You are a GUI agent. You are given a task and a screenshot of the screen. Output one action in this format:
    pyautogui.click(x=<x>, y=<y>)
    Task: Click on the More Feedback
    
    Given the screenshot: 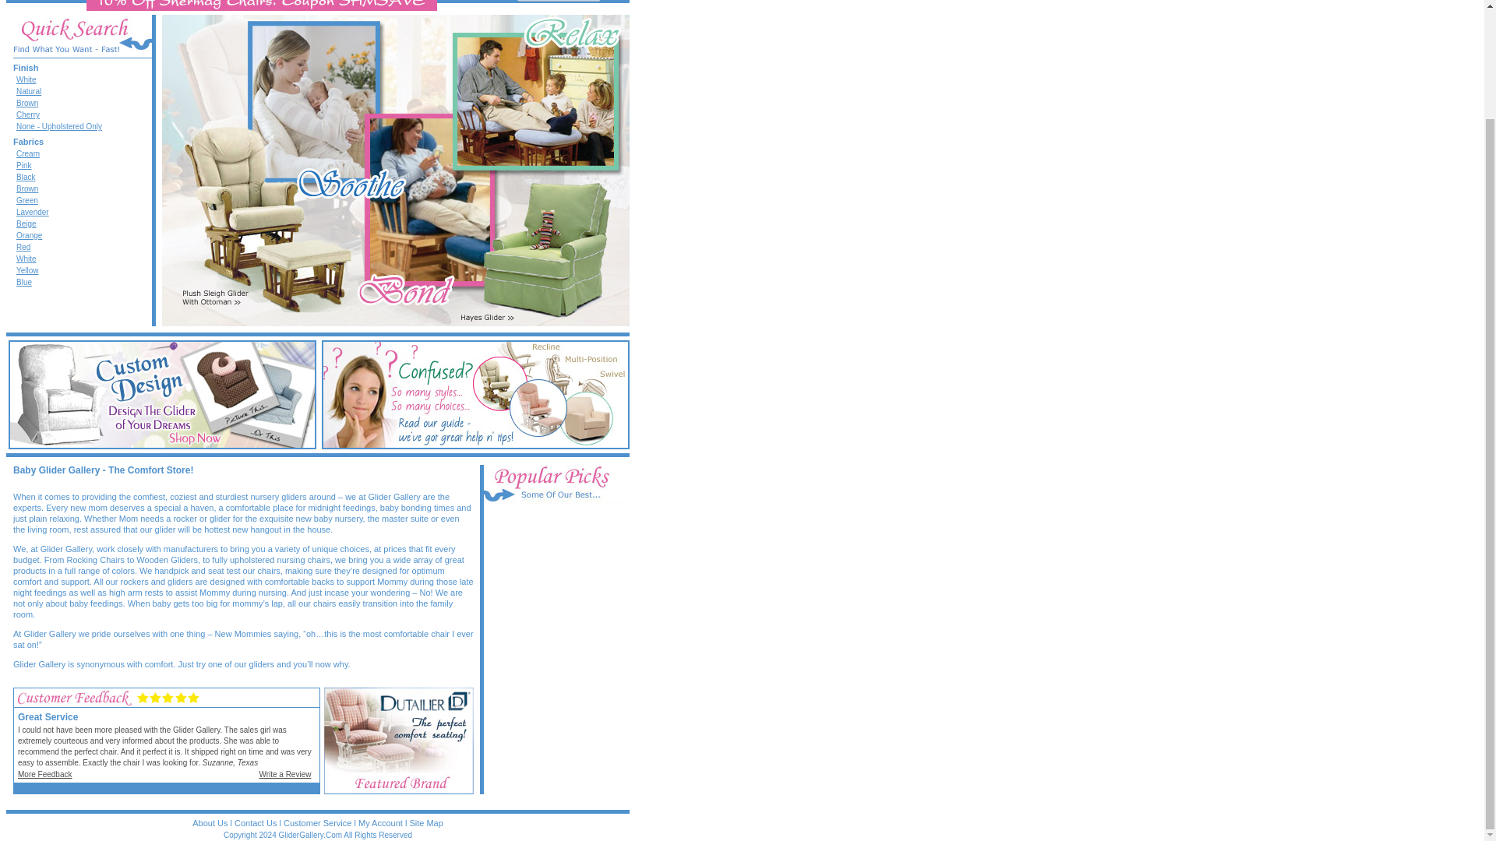 What is the action you would take?
    pyautogui.click(x=45, y=774)
    